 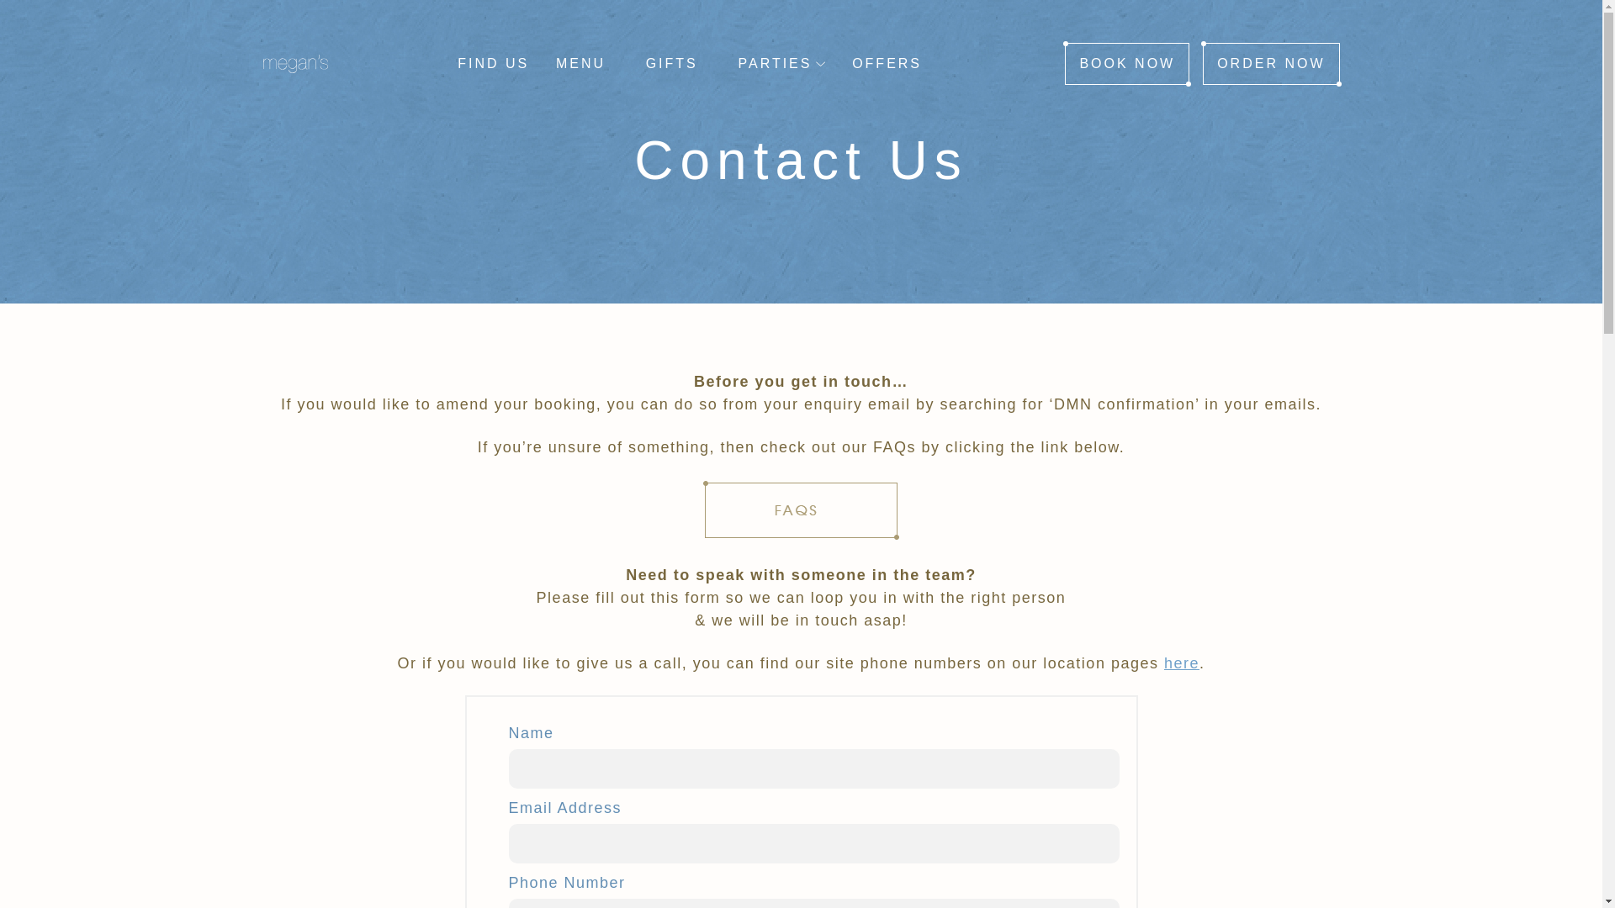 What do you see at coordinates (1182, 663) in the screenshot?
I see `here` at bounding box center [1182, 663].